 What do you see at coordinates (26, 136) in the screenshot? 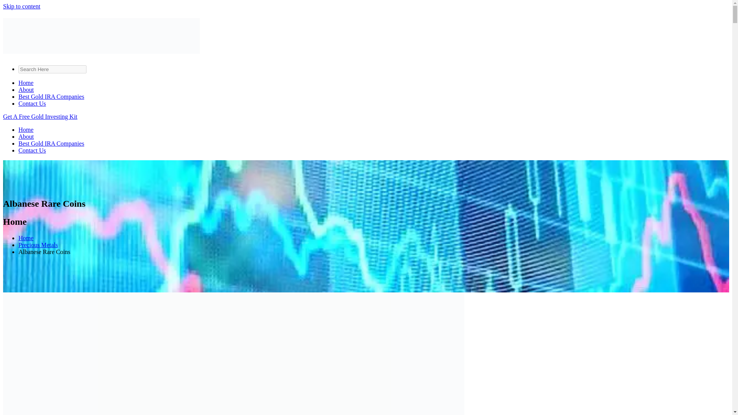
I see `About` at bounding box center [26, 136].